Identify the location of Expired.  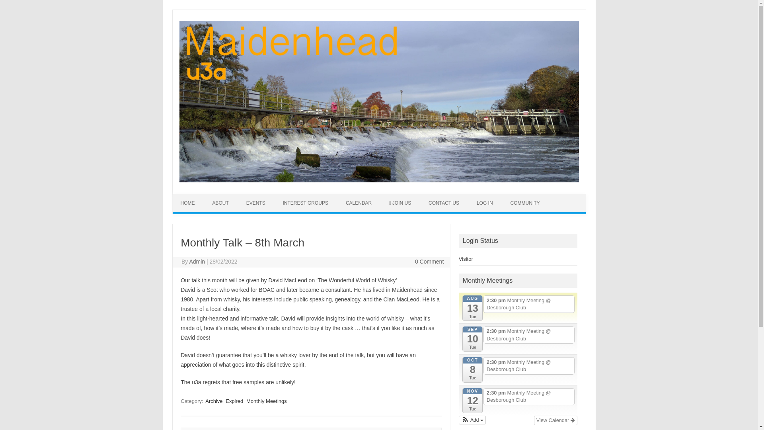
(234, 401).